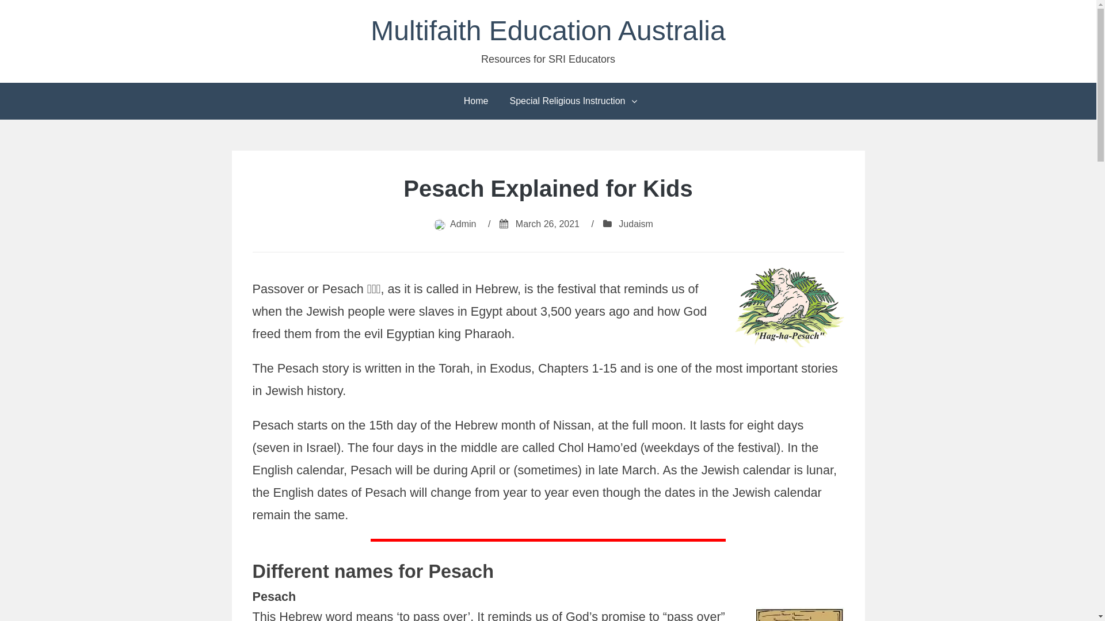  Describe the element at coordinates (548, 31) in the screenshot. I see `Multifaith Education Australia` at that location.